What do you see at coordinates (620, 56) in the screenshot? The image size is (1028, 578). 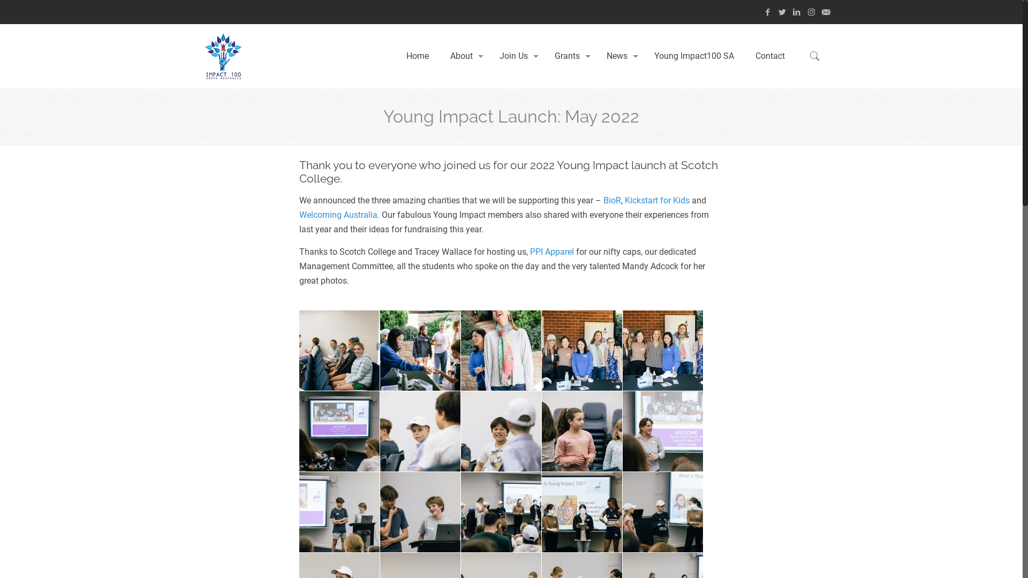 I see `News` at bounding box center [620, 56].